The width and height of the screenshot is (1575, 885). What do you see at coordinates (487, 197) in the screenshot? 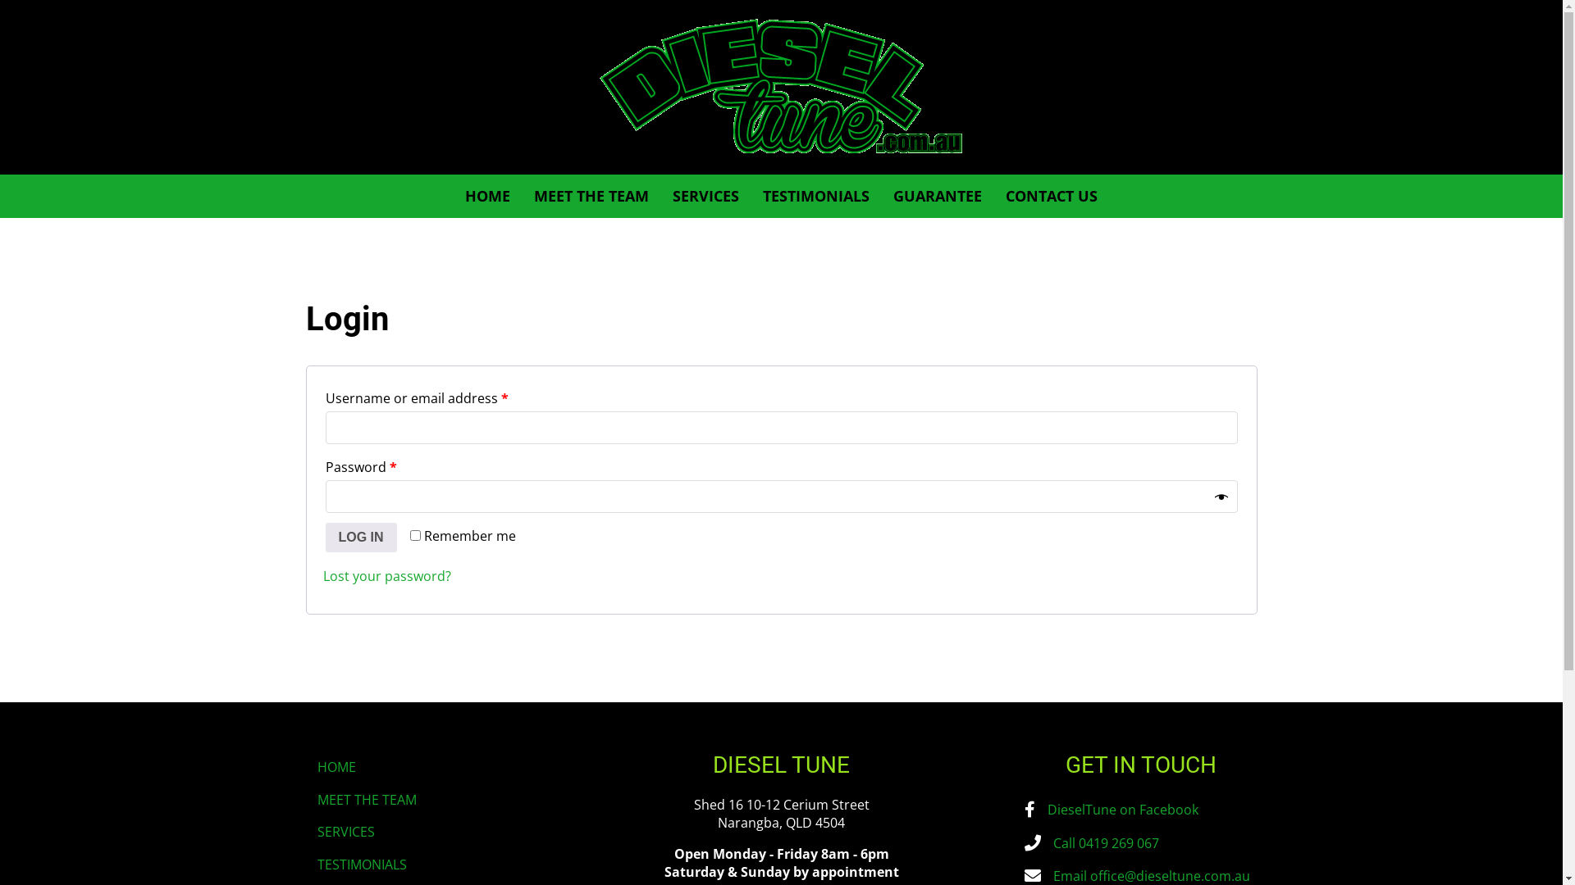
I see `HOME` at bounding box center [487, 197].